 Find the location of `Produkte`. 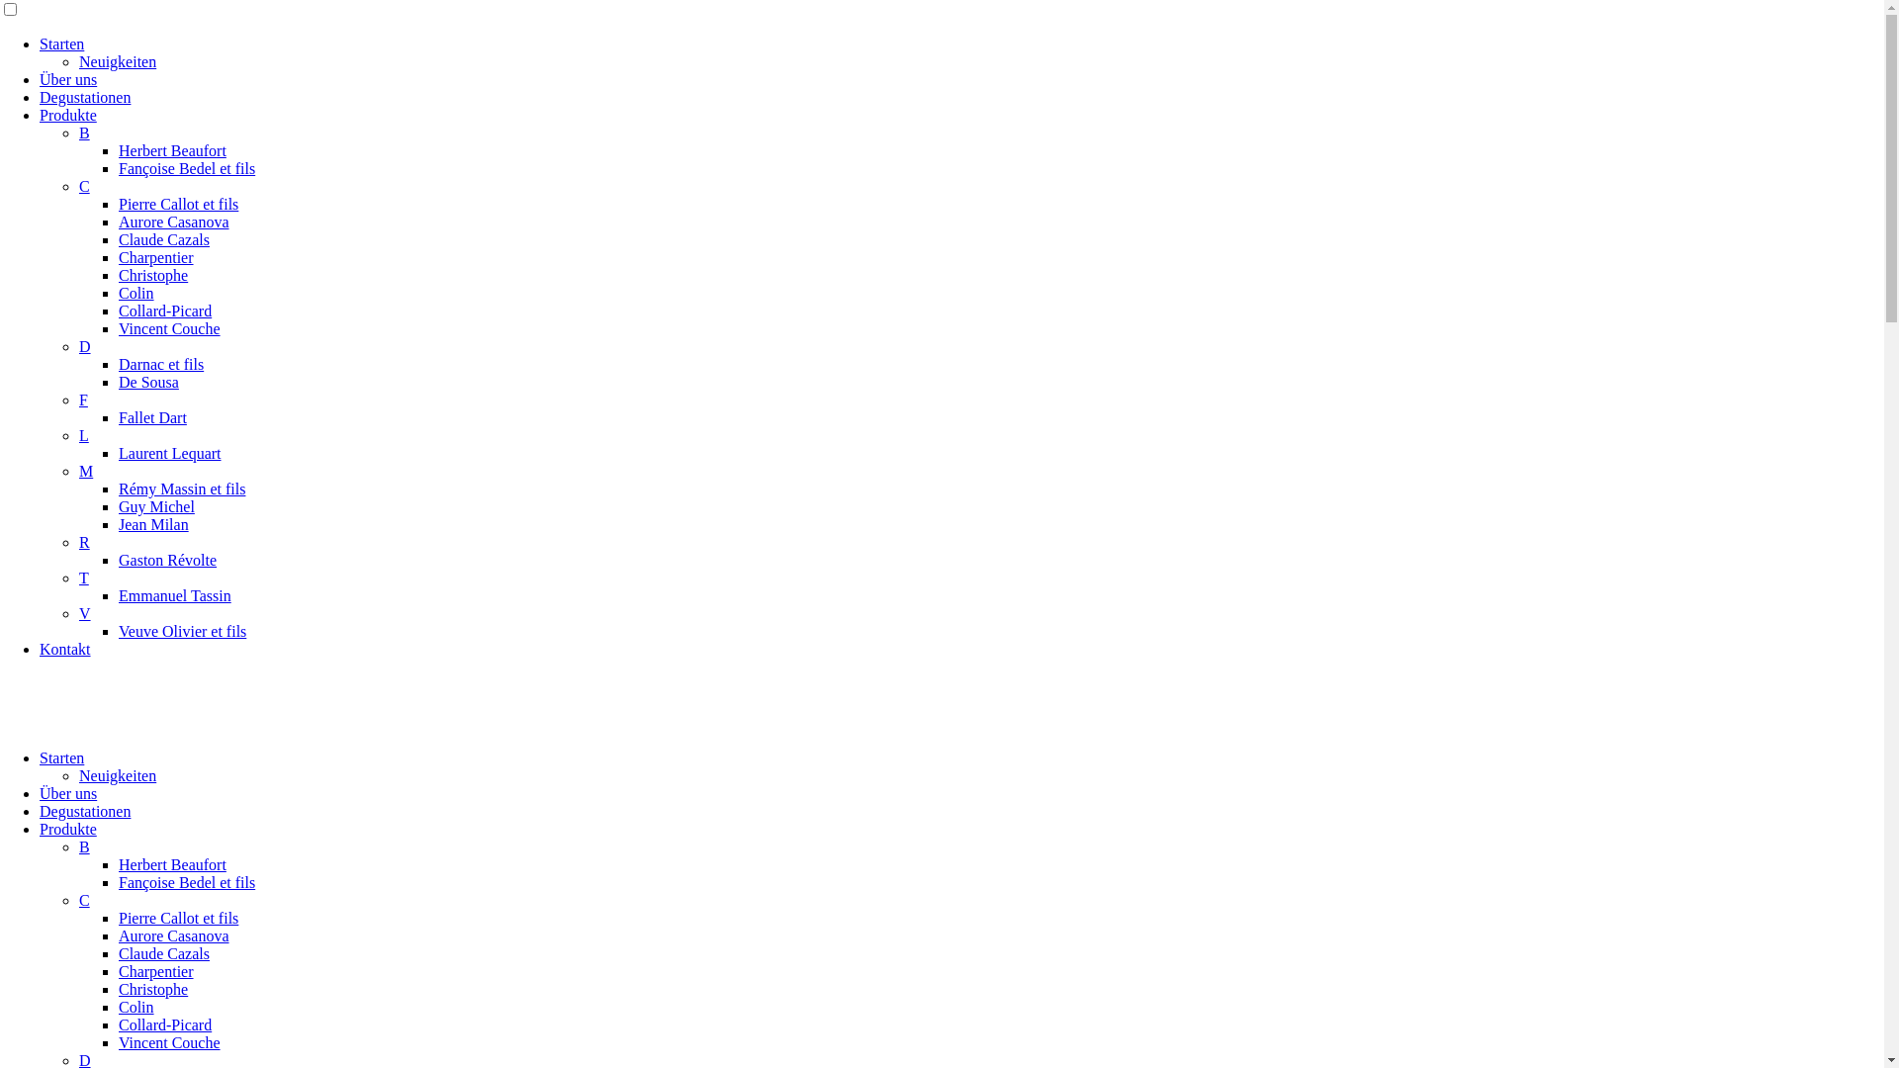

Produkte is located at coordinates (68, 829).